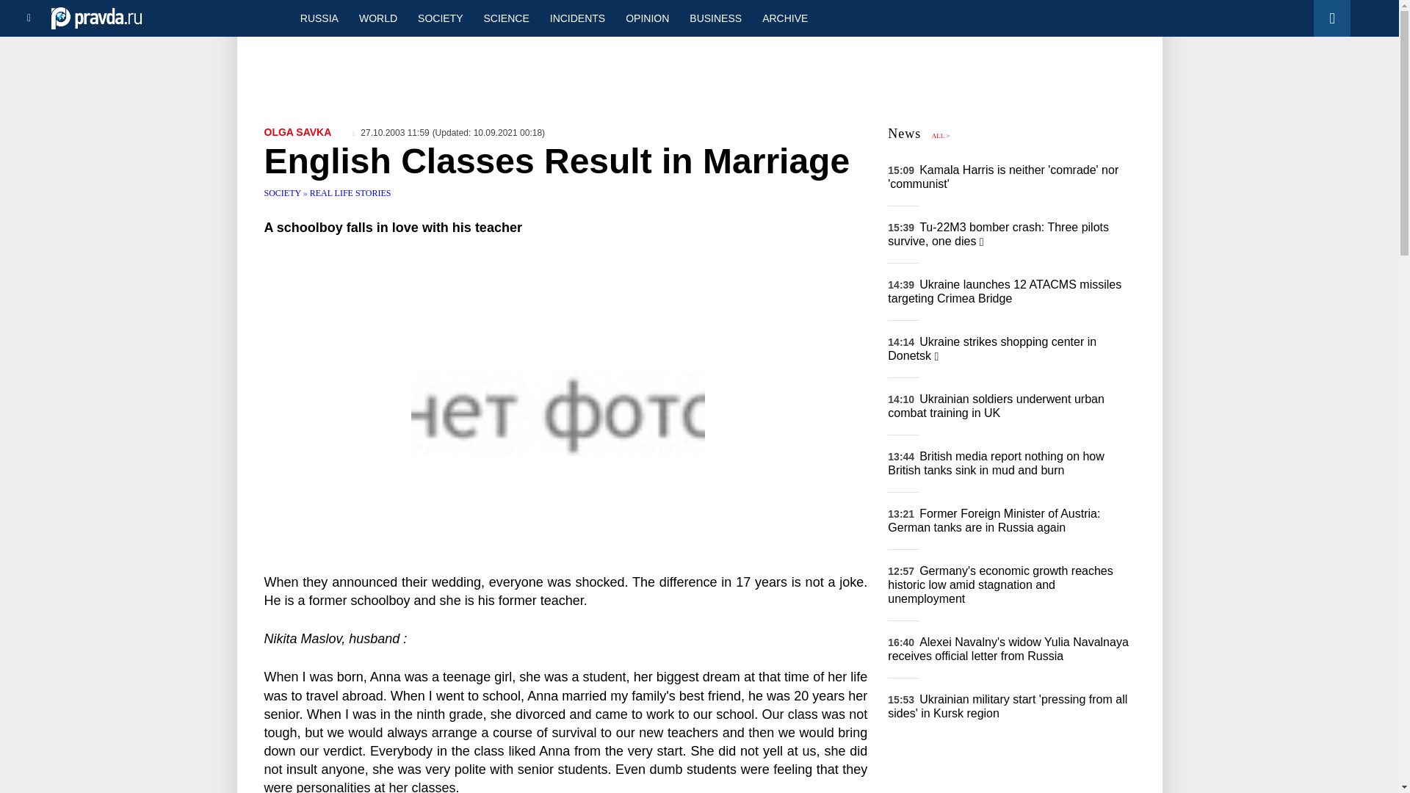 The image size is (1410, 793). Describe the element at coordinates (283, 192) in the screenshot. I see `SOCIETY` at that location.